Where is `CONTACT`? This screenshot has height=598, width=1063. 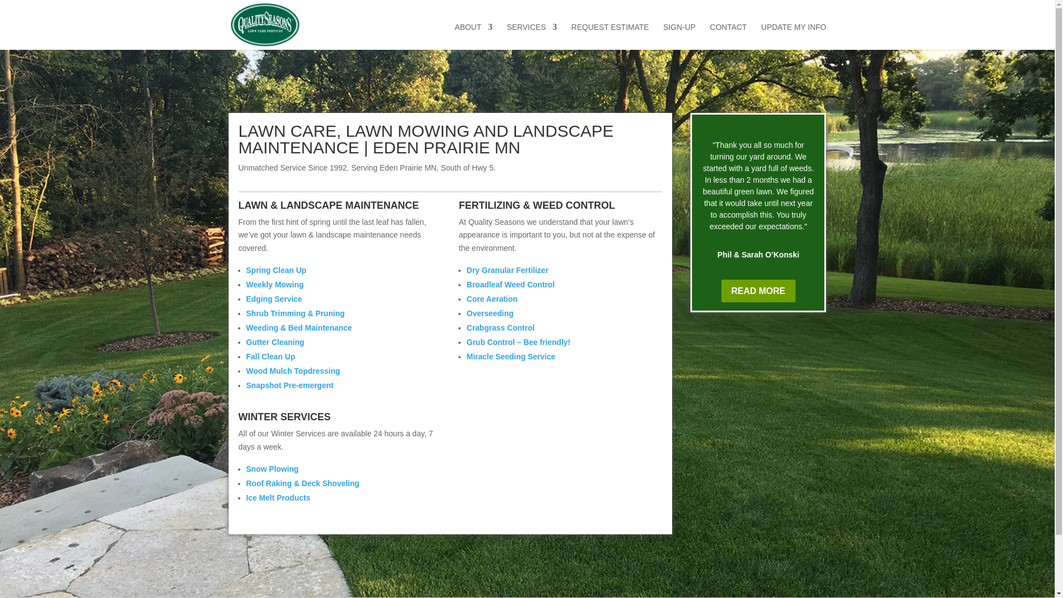
CONTACT is located at coordinates (729, 36).